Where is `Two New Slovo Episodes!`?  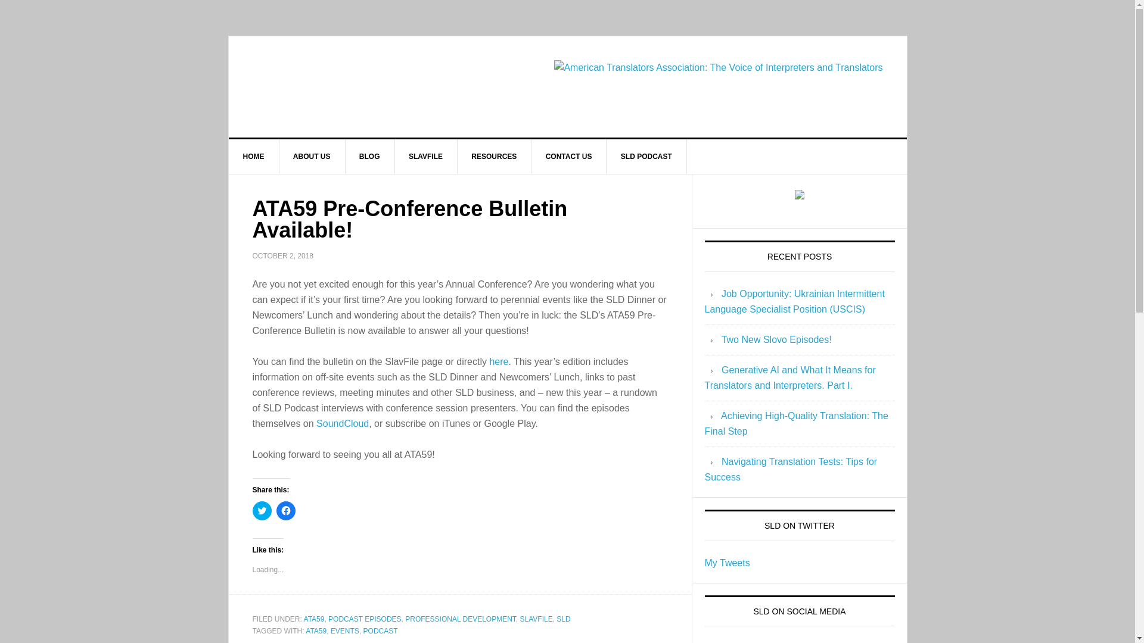
Two New Slovo Episodes! is located at coordinates (776, 339).